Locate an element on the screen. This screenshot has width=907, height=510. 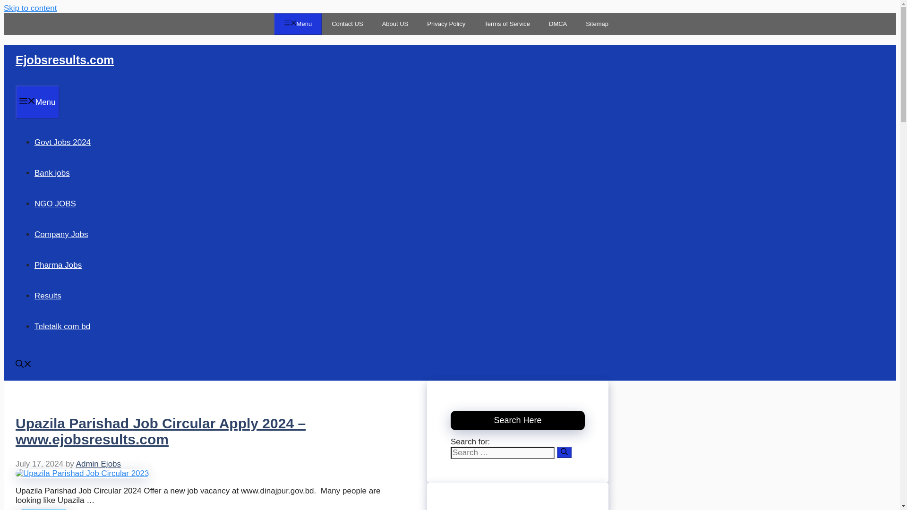
Sitemap is located at coordinates (597, 24).